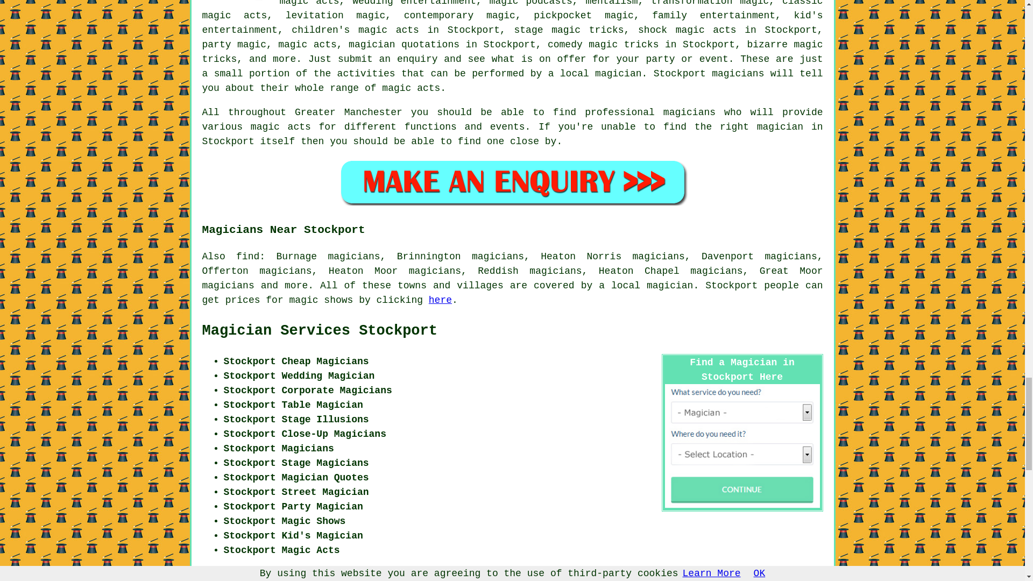 The height and width of the screenshot is (581, 1033). What do you see at coordinates (512, 182) in the screenshot?
I see `STOCKPORT MAGICIAN QUOTES` at bounding box center [512, 182].